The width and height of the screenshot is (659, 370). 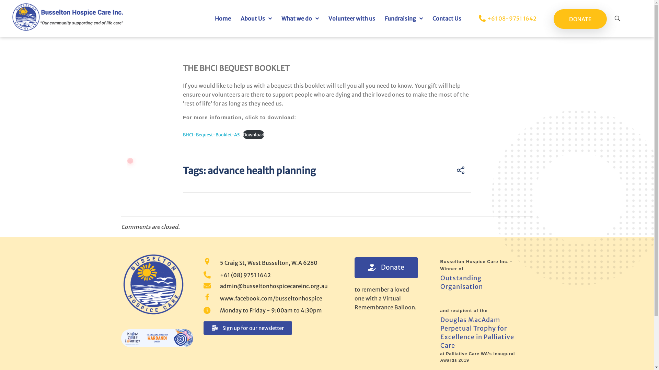 What do you see at coordinates (300, 18) in the screenshot?
I see `What we do` at bounding box center [300, 18].